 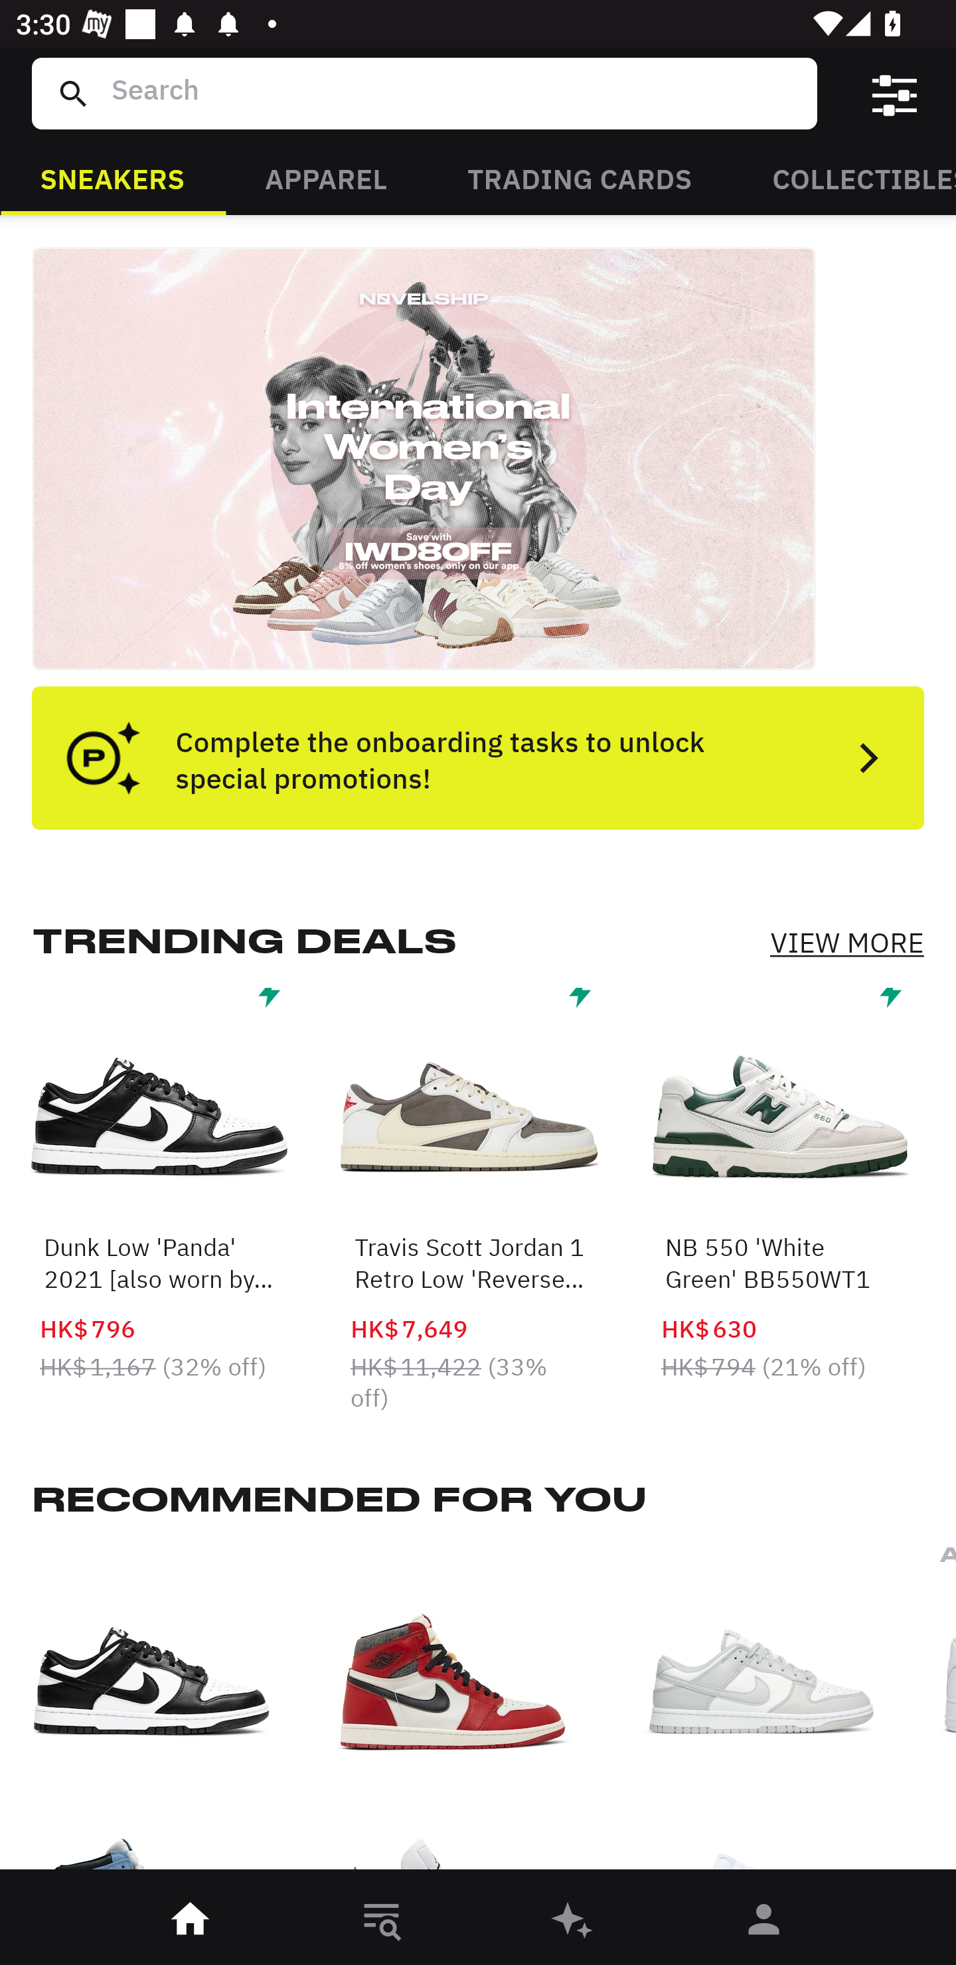 What do you see at coordinates (191, 1921) in the screenshot?
I see `󰋜` at bounding box center [191, 1921].